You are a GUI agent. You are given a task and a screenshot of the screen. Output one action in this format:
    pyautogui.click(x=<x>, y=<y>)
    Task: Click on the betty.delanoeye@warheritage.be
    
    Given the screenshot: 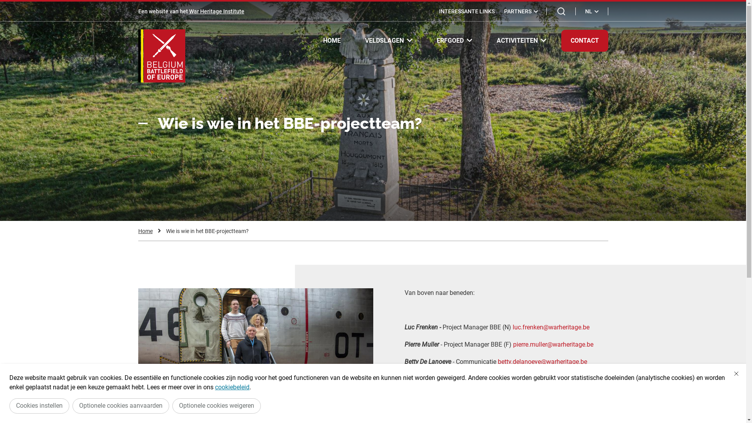 What is the action you would take?
    pyautogui.click(x=542, y=362)
    